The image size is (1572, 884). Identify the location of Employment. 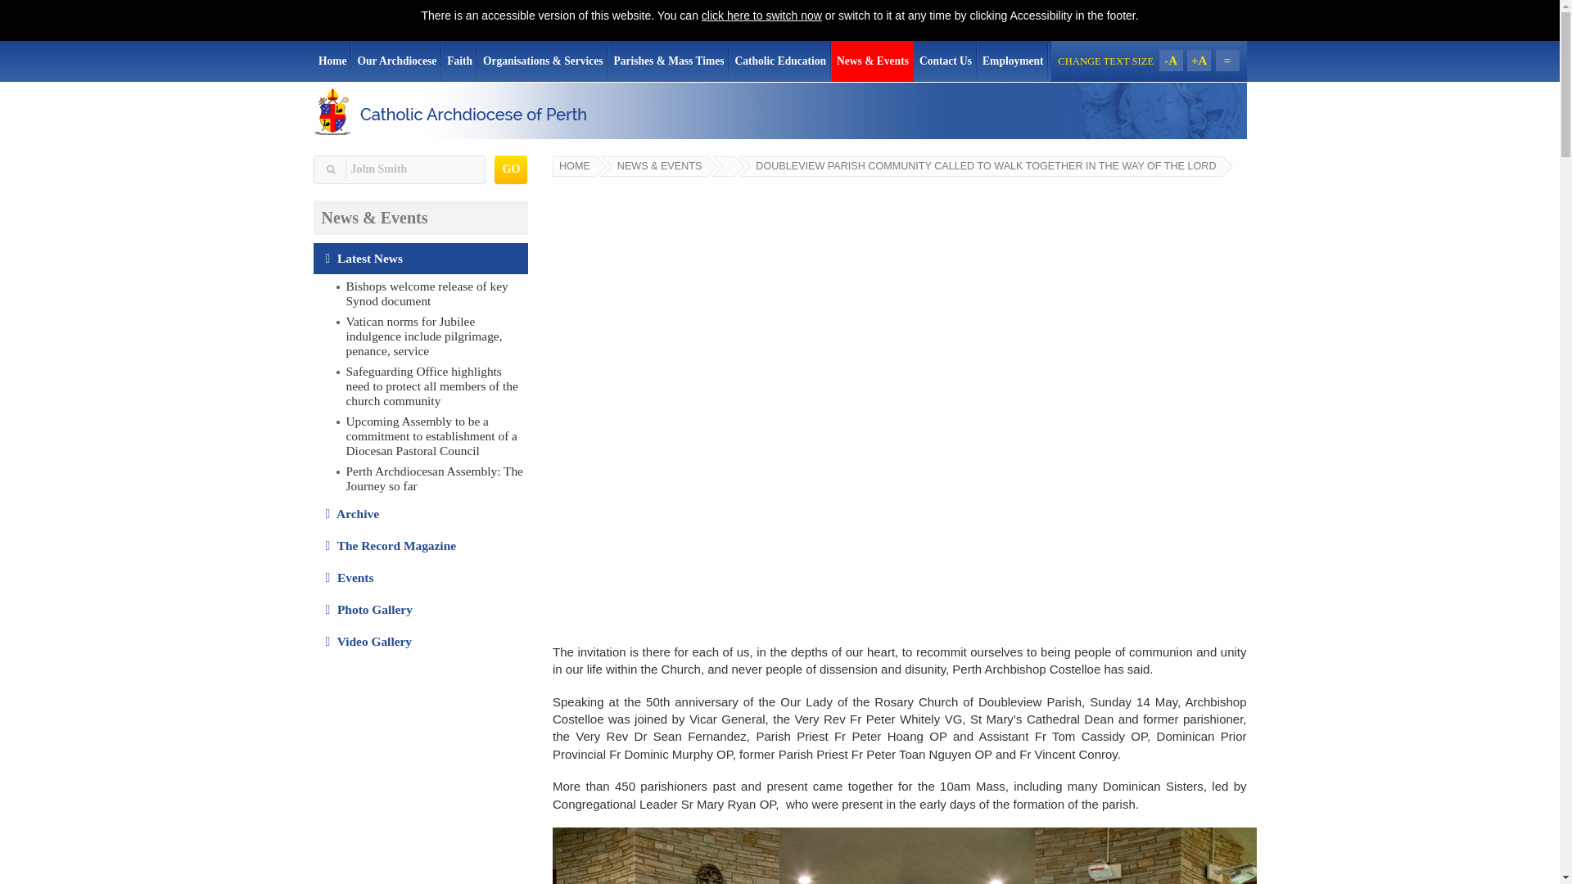
(1013, 61).